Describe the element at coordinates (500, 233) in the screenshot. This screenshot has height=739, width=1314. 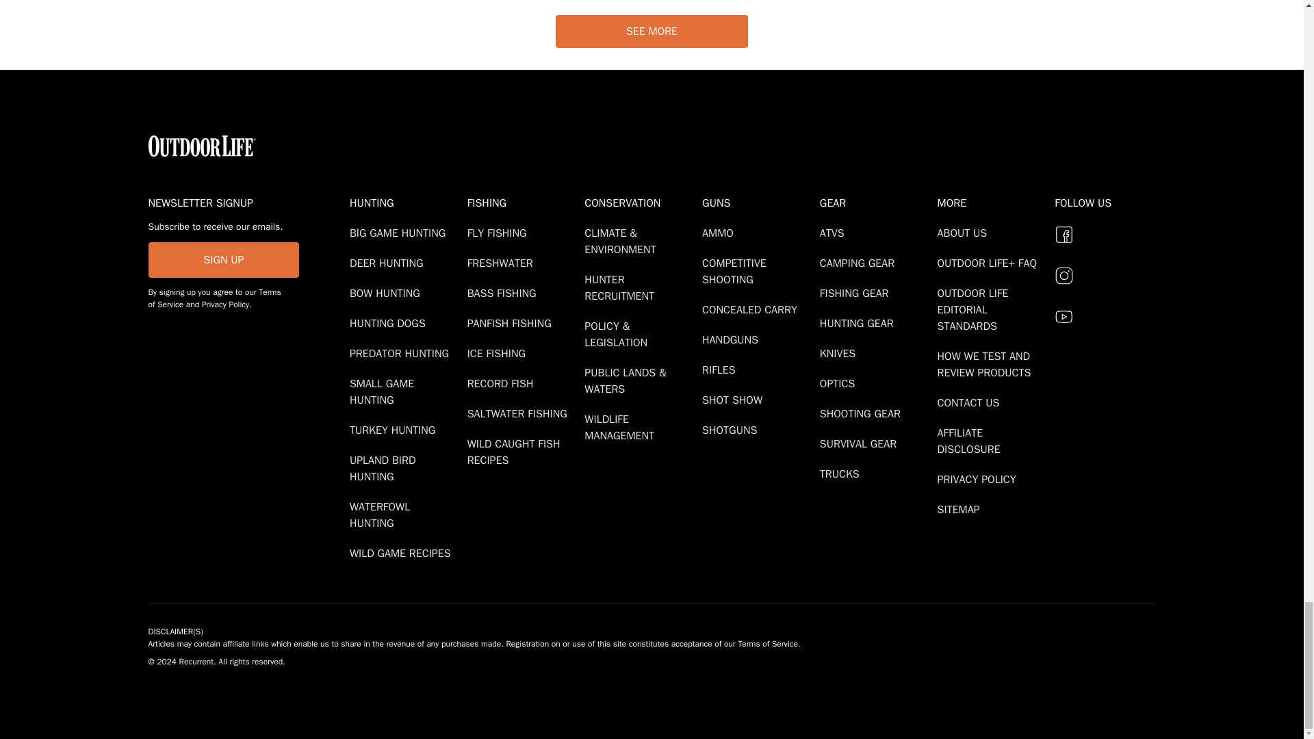
I see `Fly Fishing` at that location.